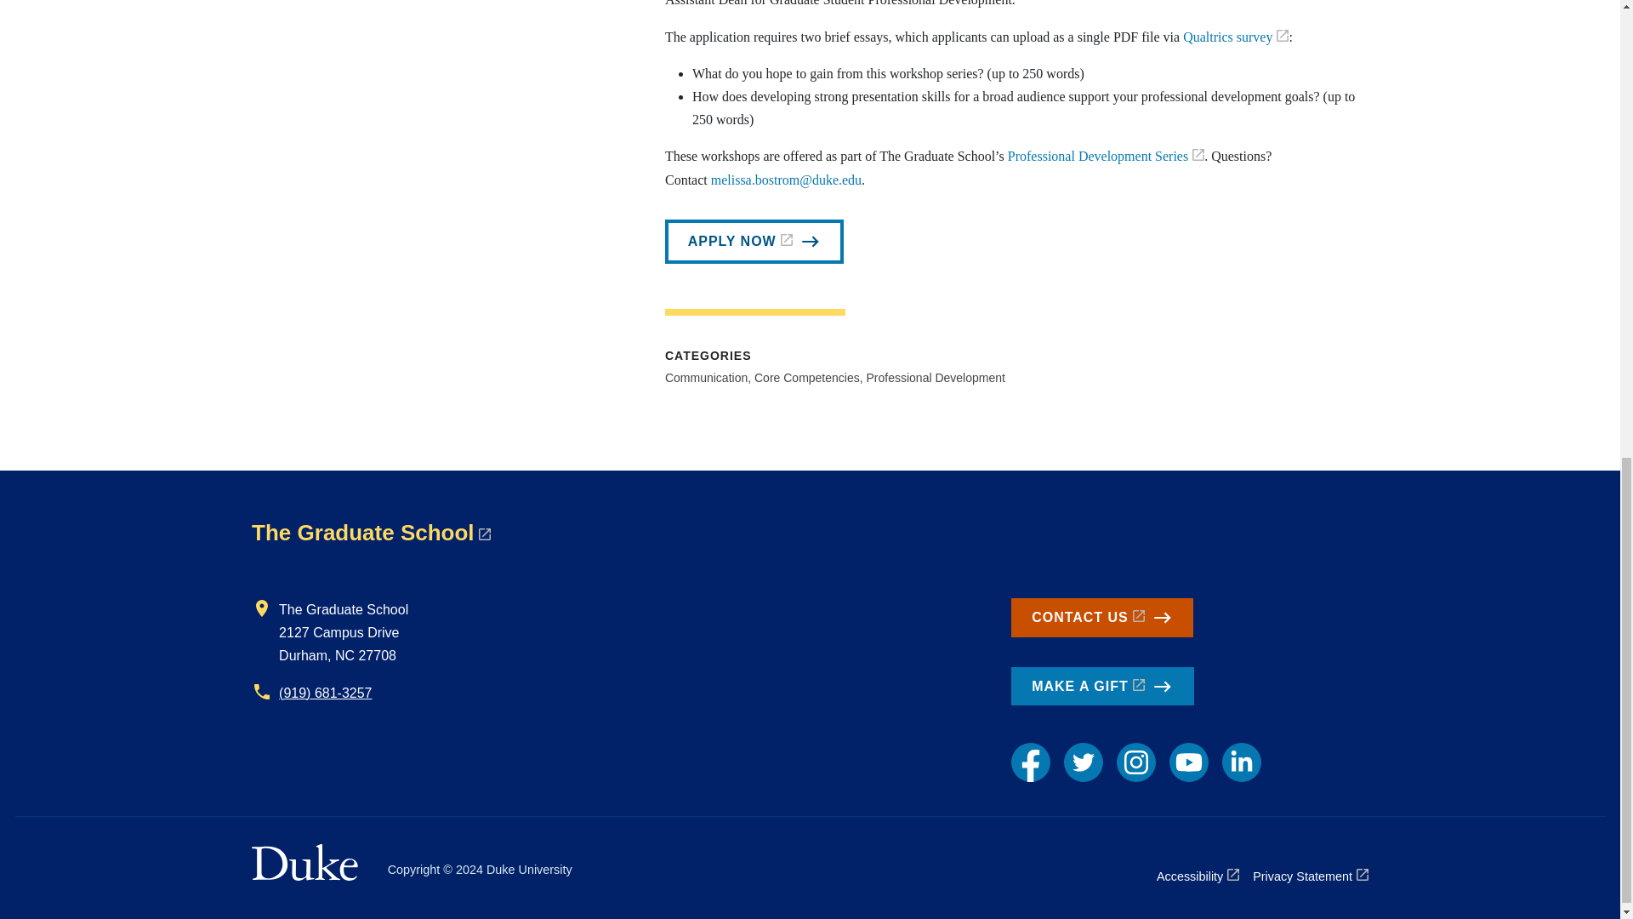 This screenshot has height=919, width=1633. What do you see at coordinates (1102, 618) in the screenshot?
I see `CONTACT US` at bounding box center [1102, 618].